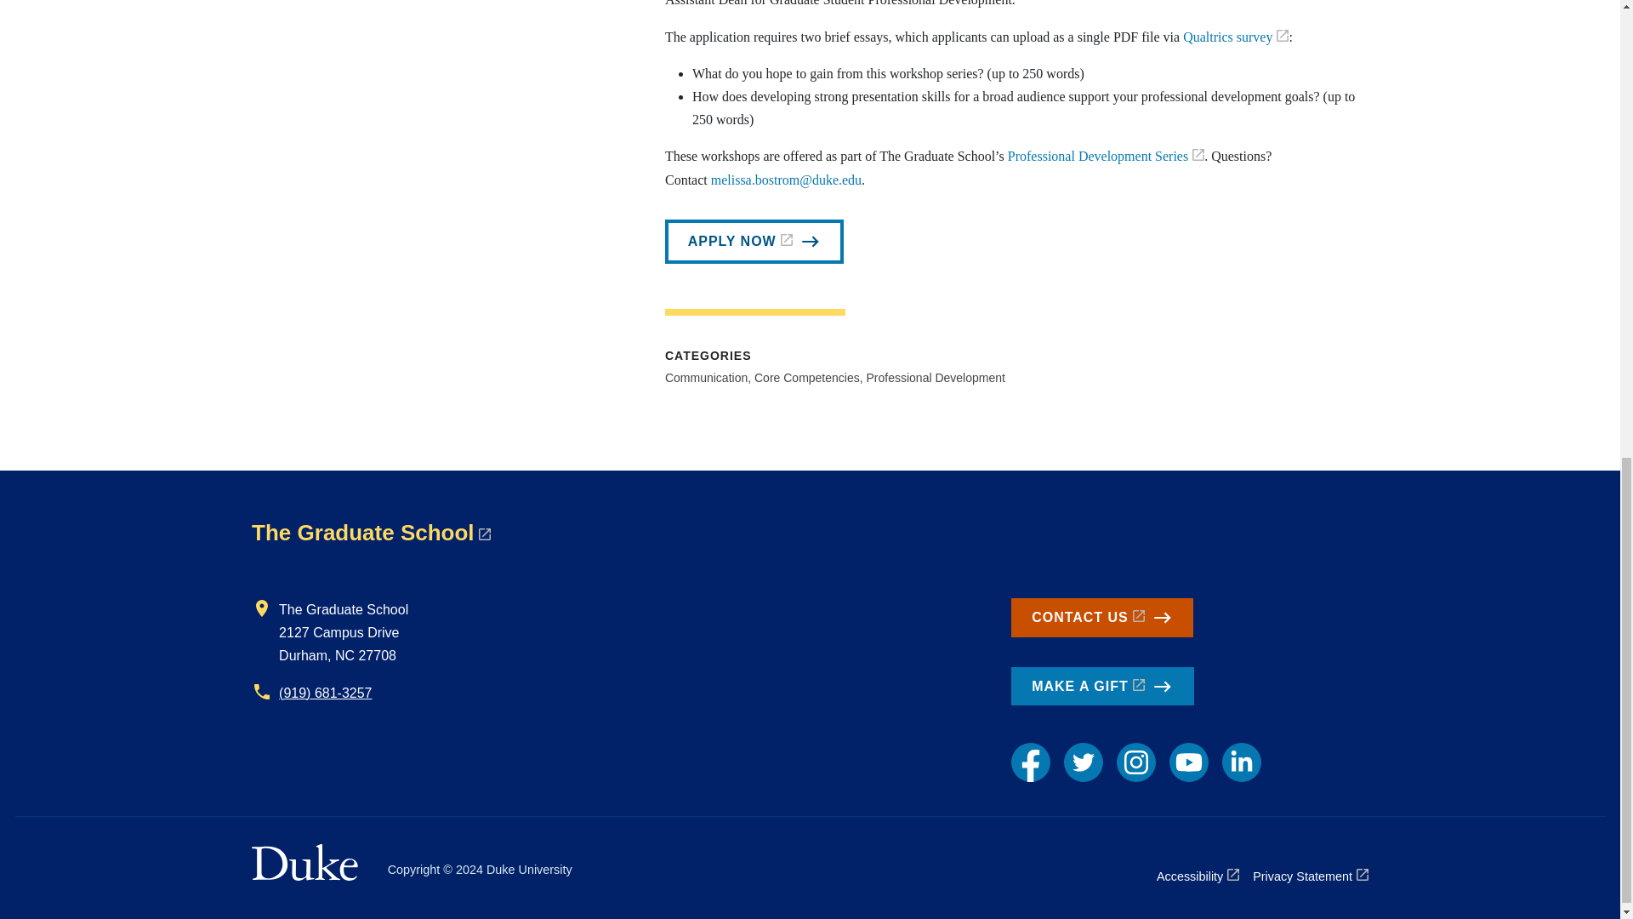 This screenshot has height=919, width=1633. What do you see at coordinates (1102, 618) in the screenshot?
I see `CONTACT US` at bounding box center [1102, 618].